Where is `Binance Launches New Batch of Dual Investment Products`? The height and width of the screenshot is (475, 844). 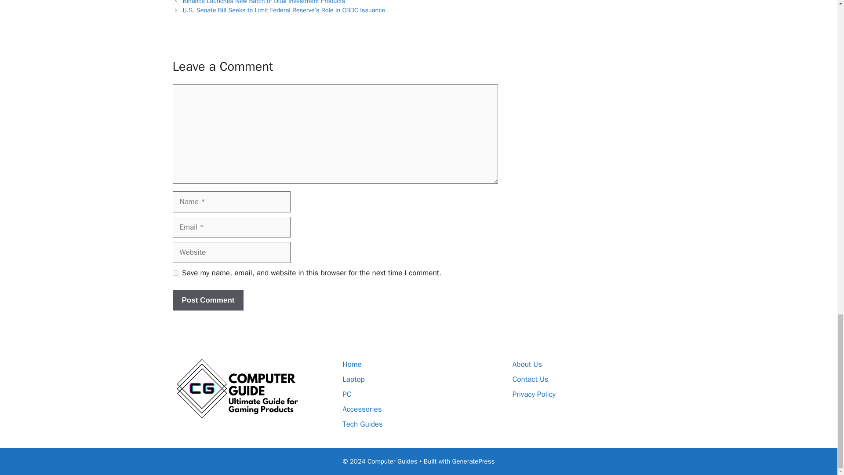
Binance Launches New Batch of Dual Investment Products is located at coordinates (264, 2).